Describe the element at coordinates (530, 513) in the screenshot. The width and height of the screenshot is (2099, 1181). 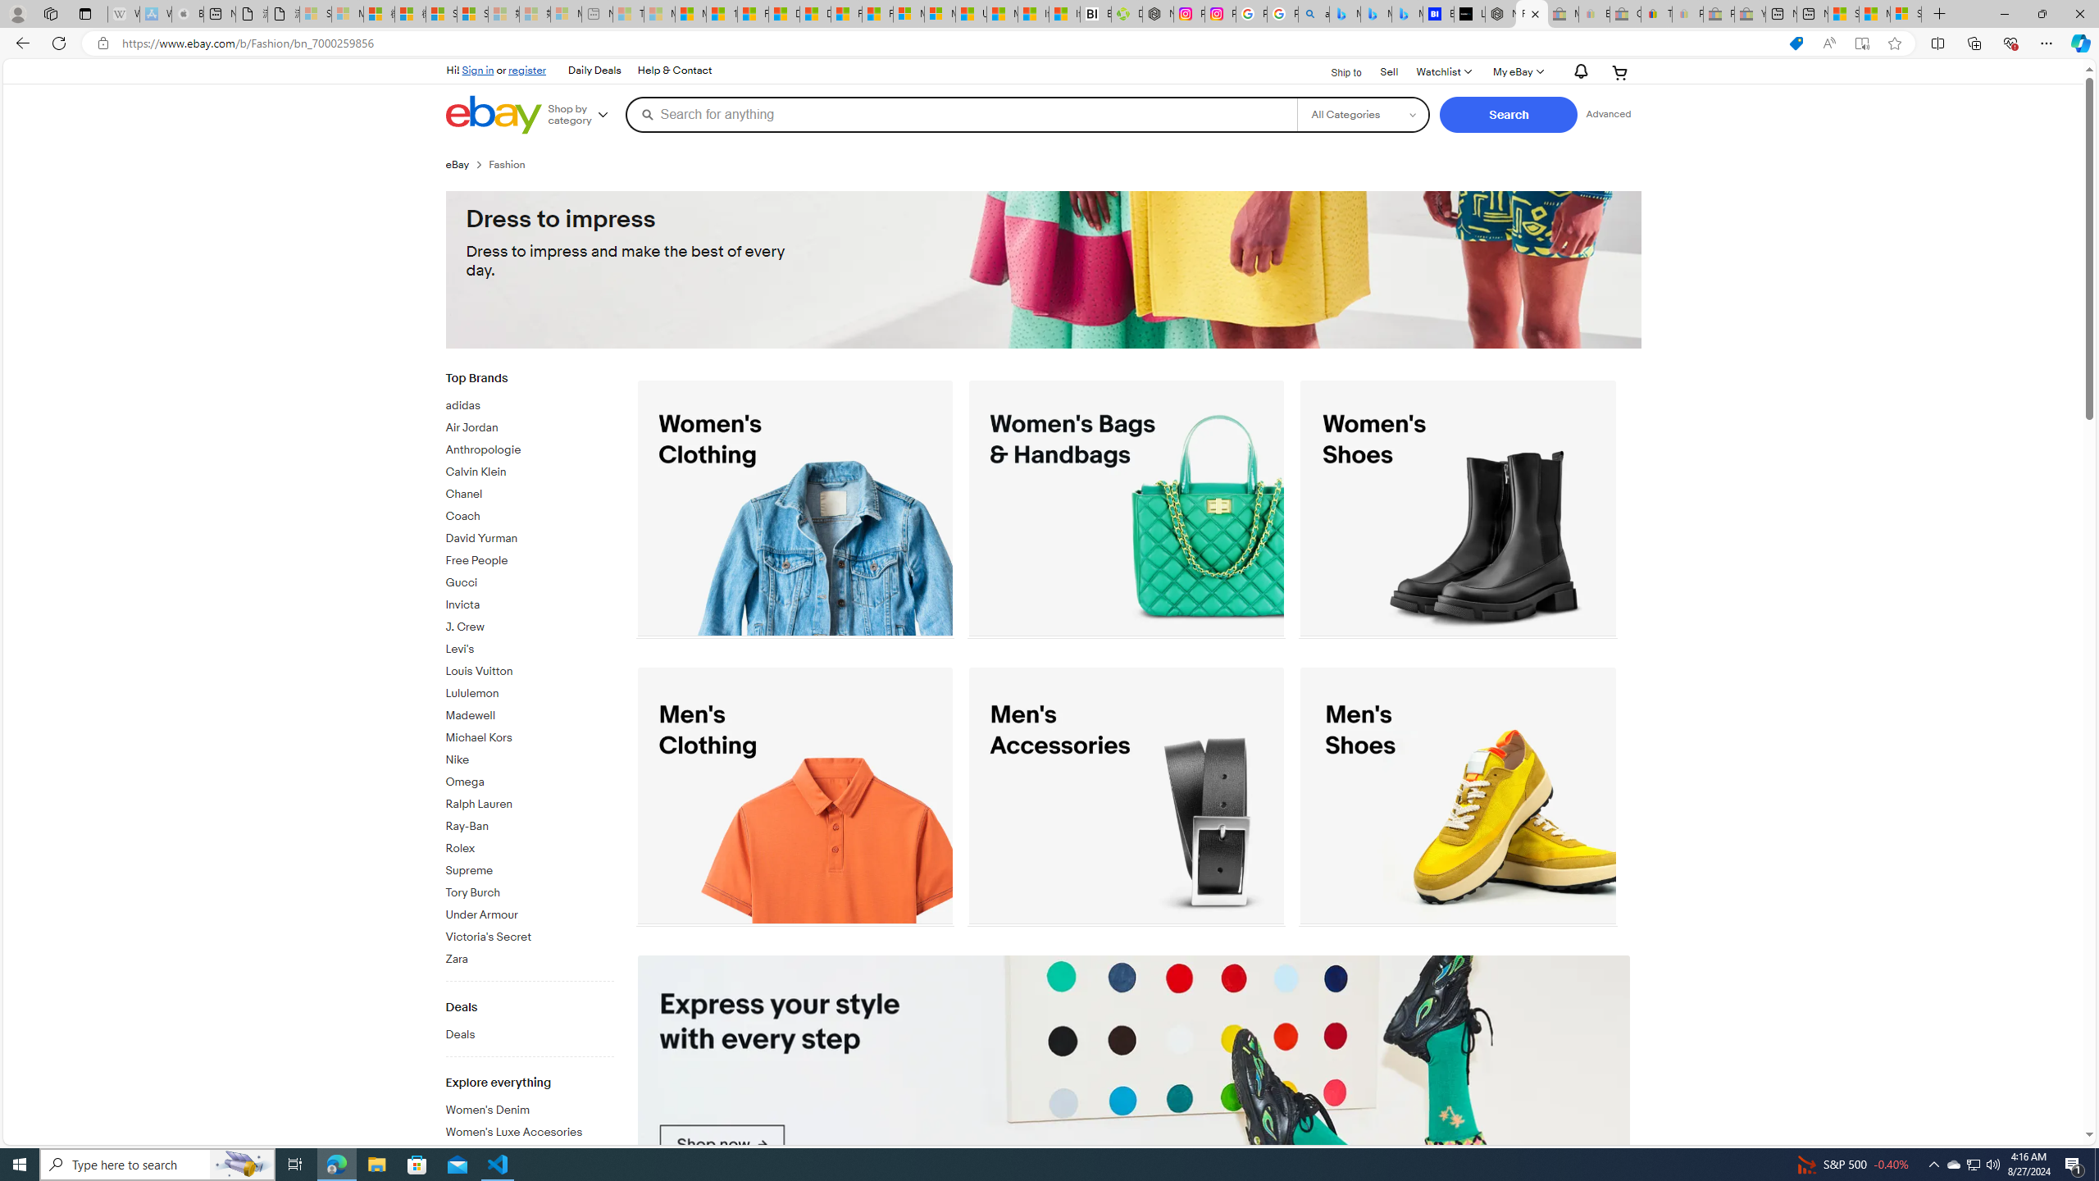
I see `Coach` at that location.